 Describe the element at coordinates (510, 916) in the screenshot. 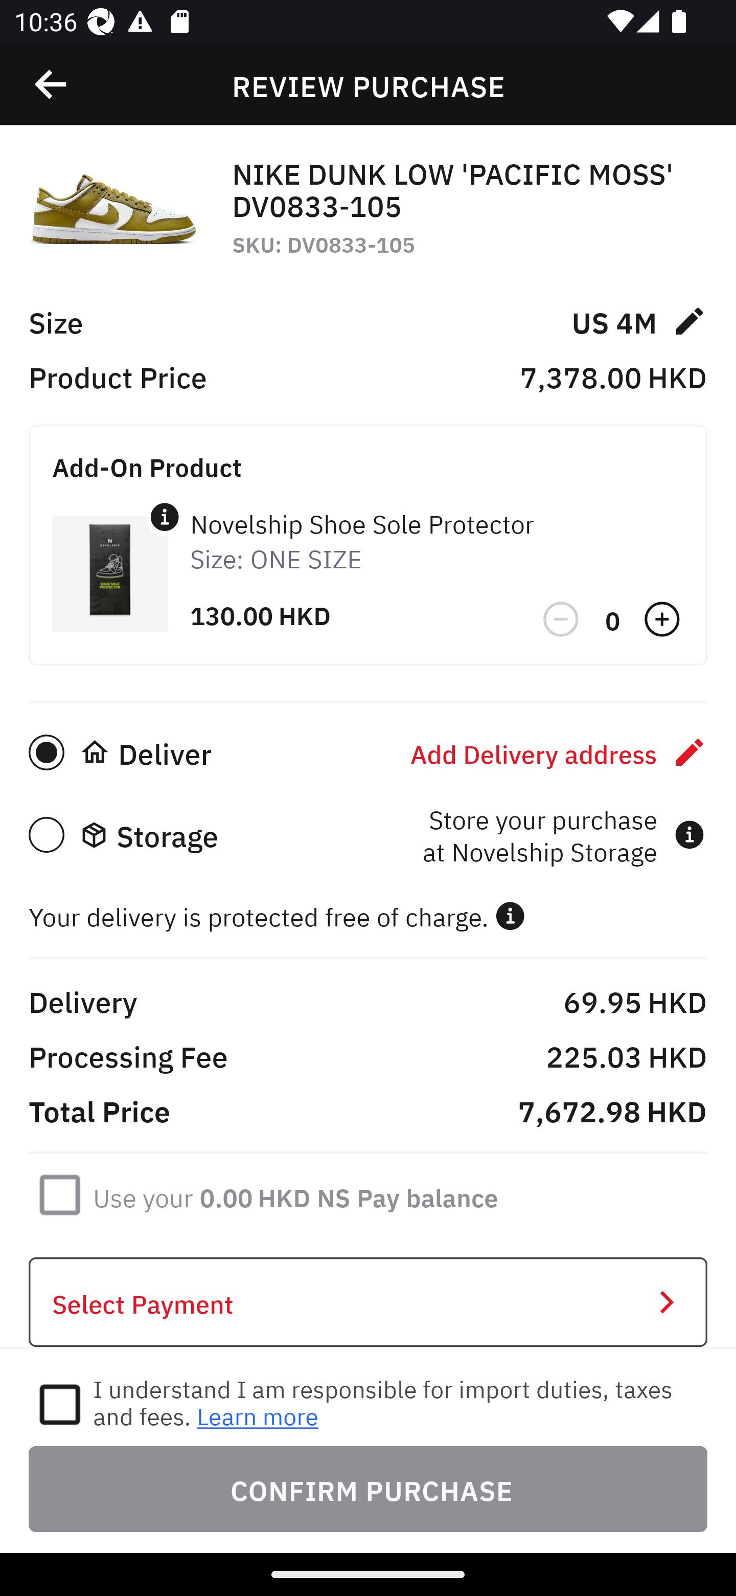

I see `` at that location.